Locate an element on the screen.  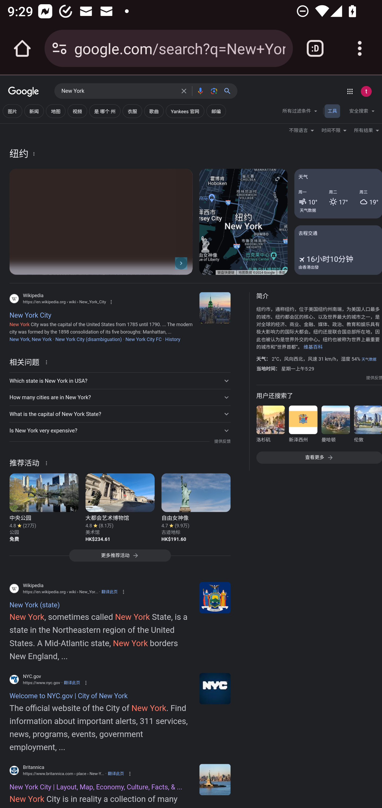
提供反馈 is located at coordinates (222, 441).